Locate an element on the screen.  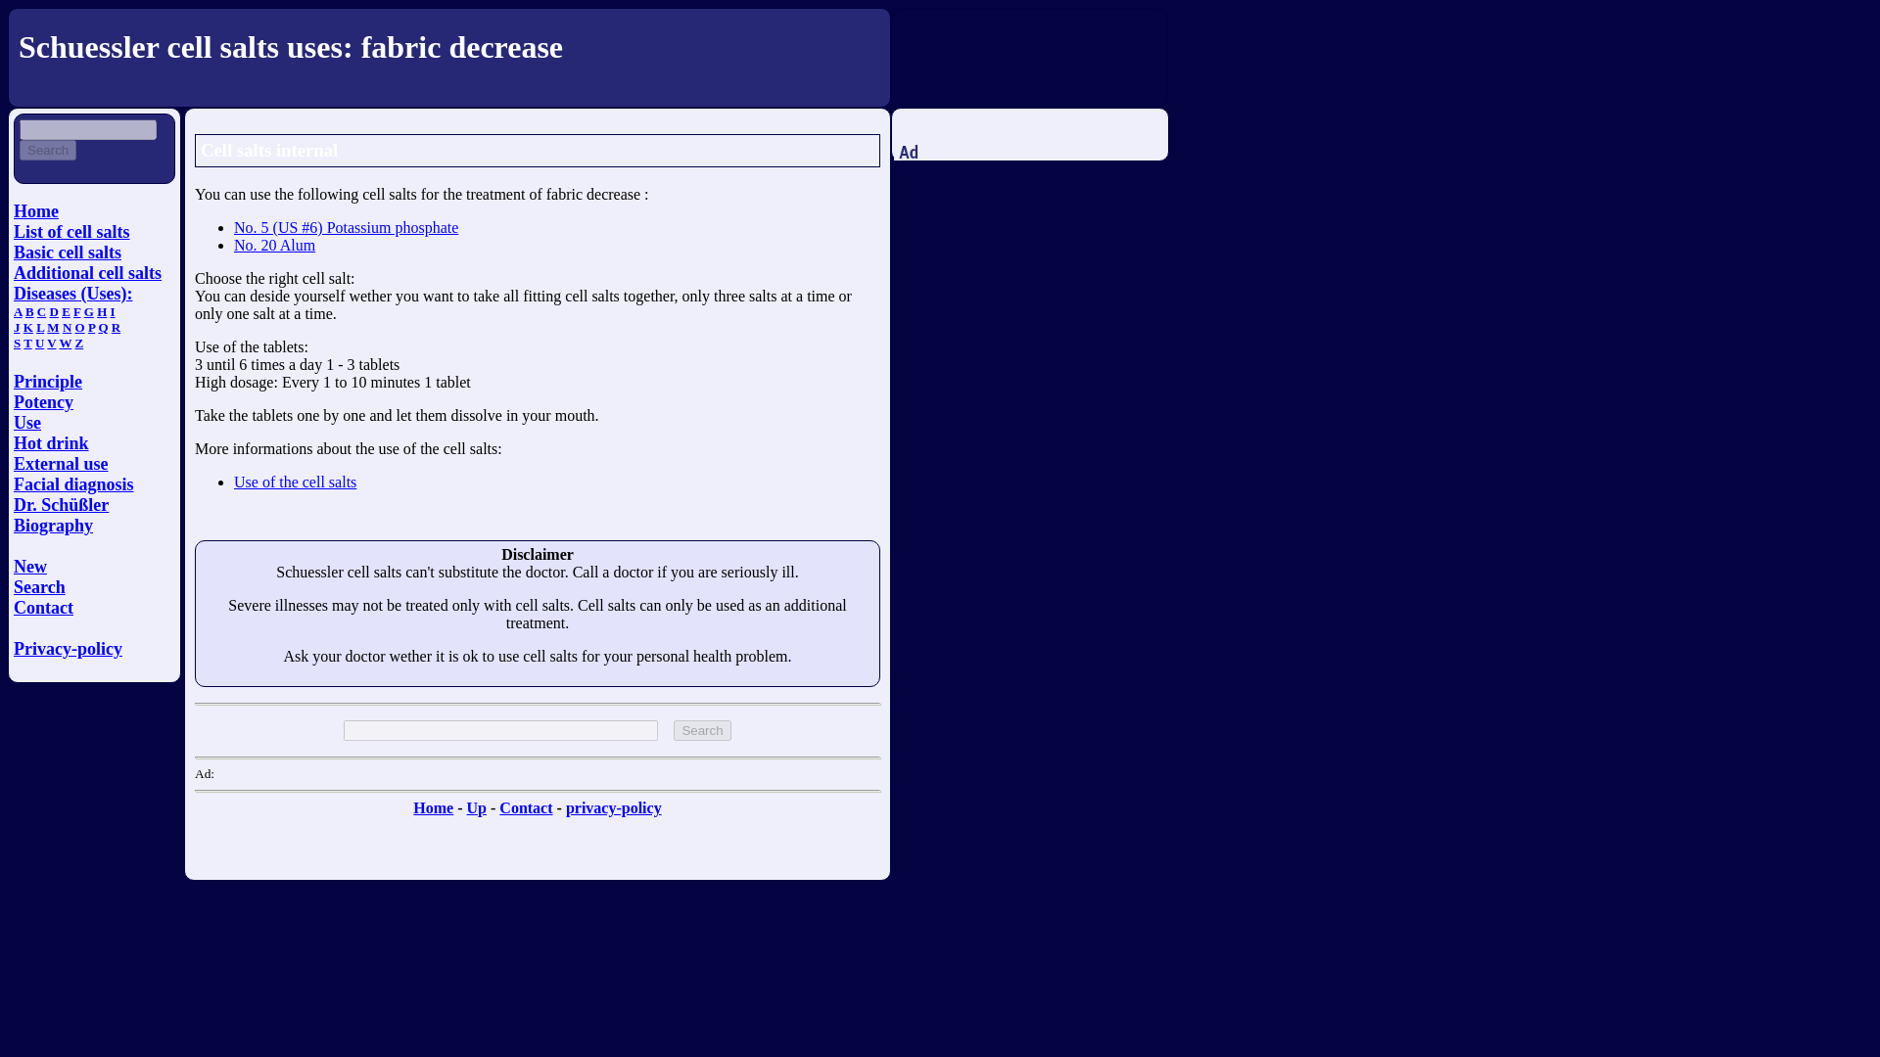
Basic cell salts is located at coordinates (67, 253).